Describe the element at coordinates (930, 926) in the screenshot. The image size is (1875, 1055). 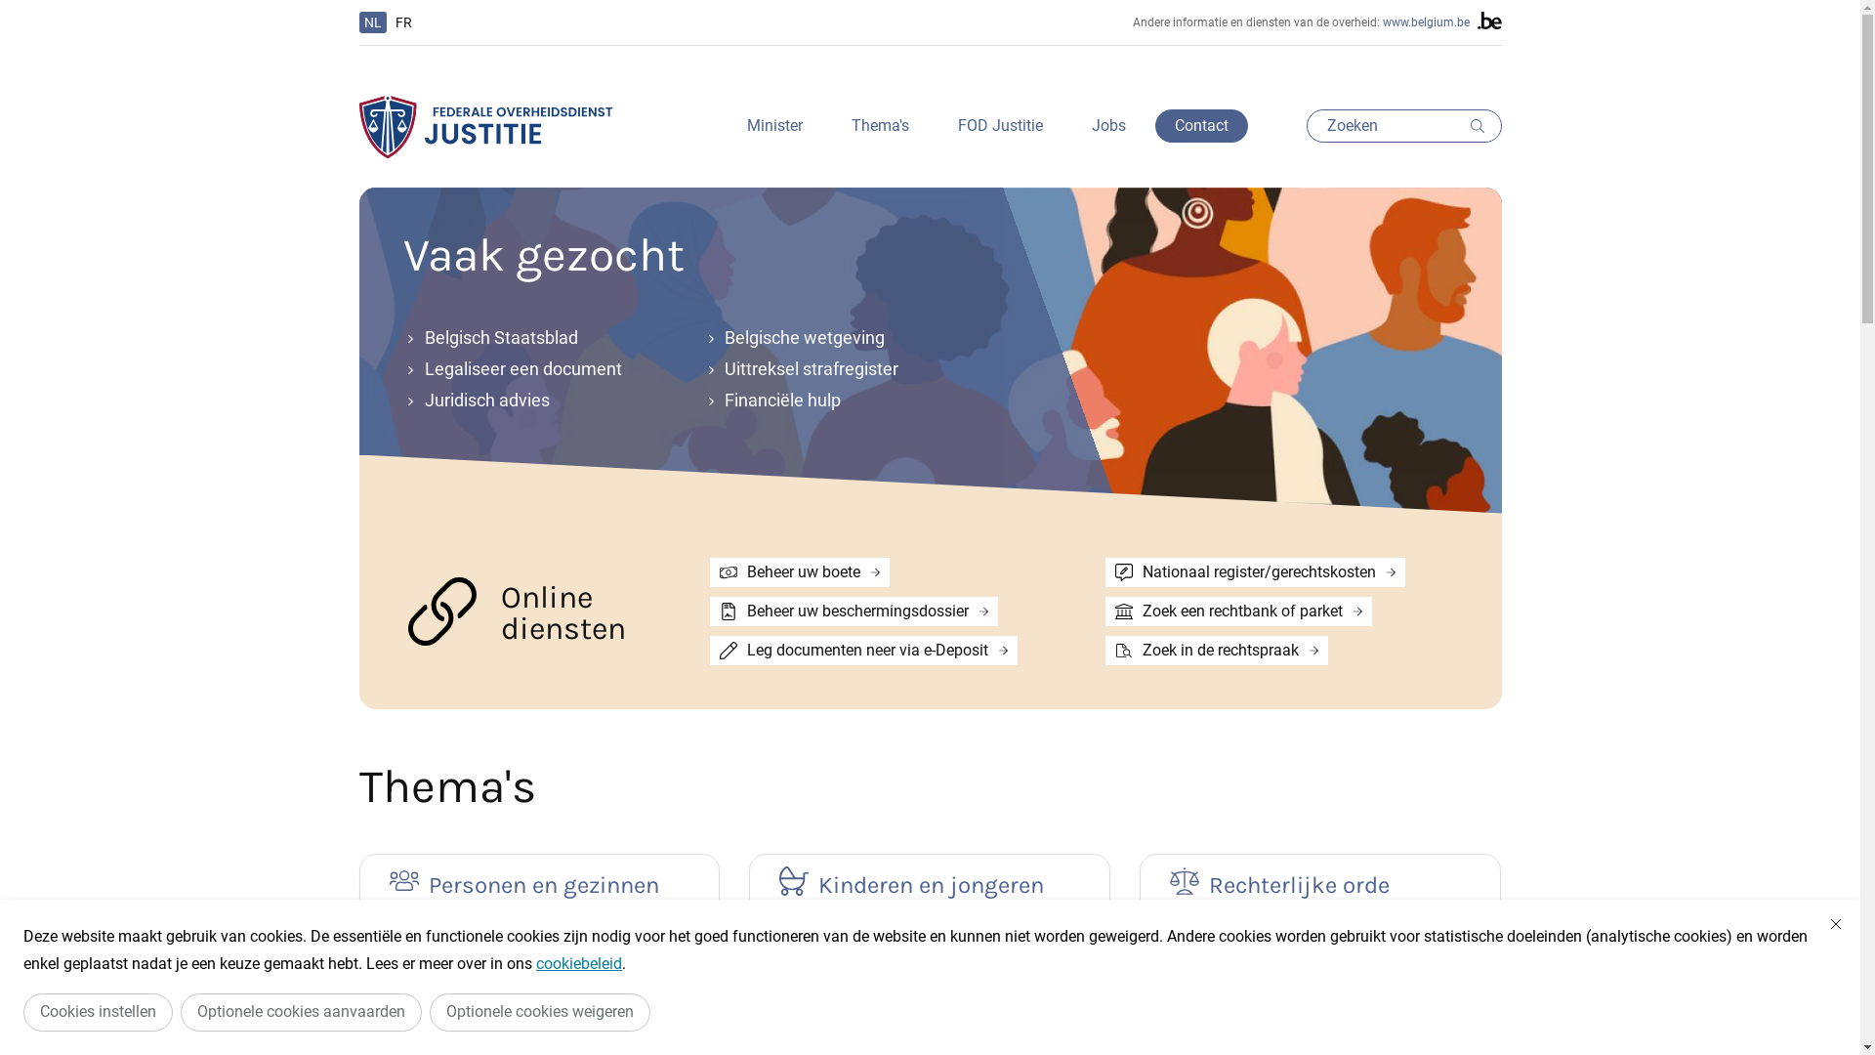
I see `Afstamming` at that location.